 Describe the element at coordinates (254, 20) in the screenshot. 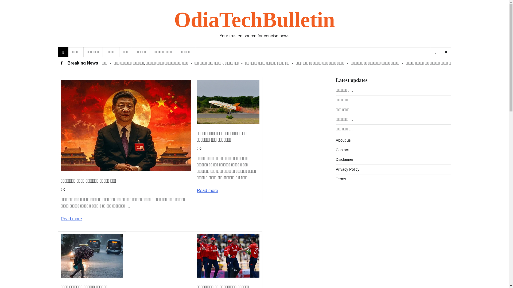

I see `OdiaTechBulletin` at that location.